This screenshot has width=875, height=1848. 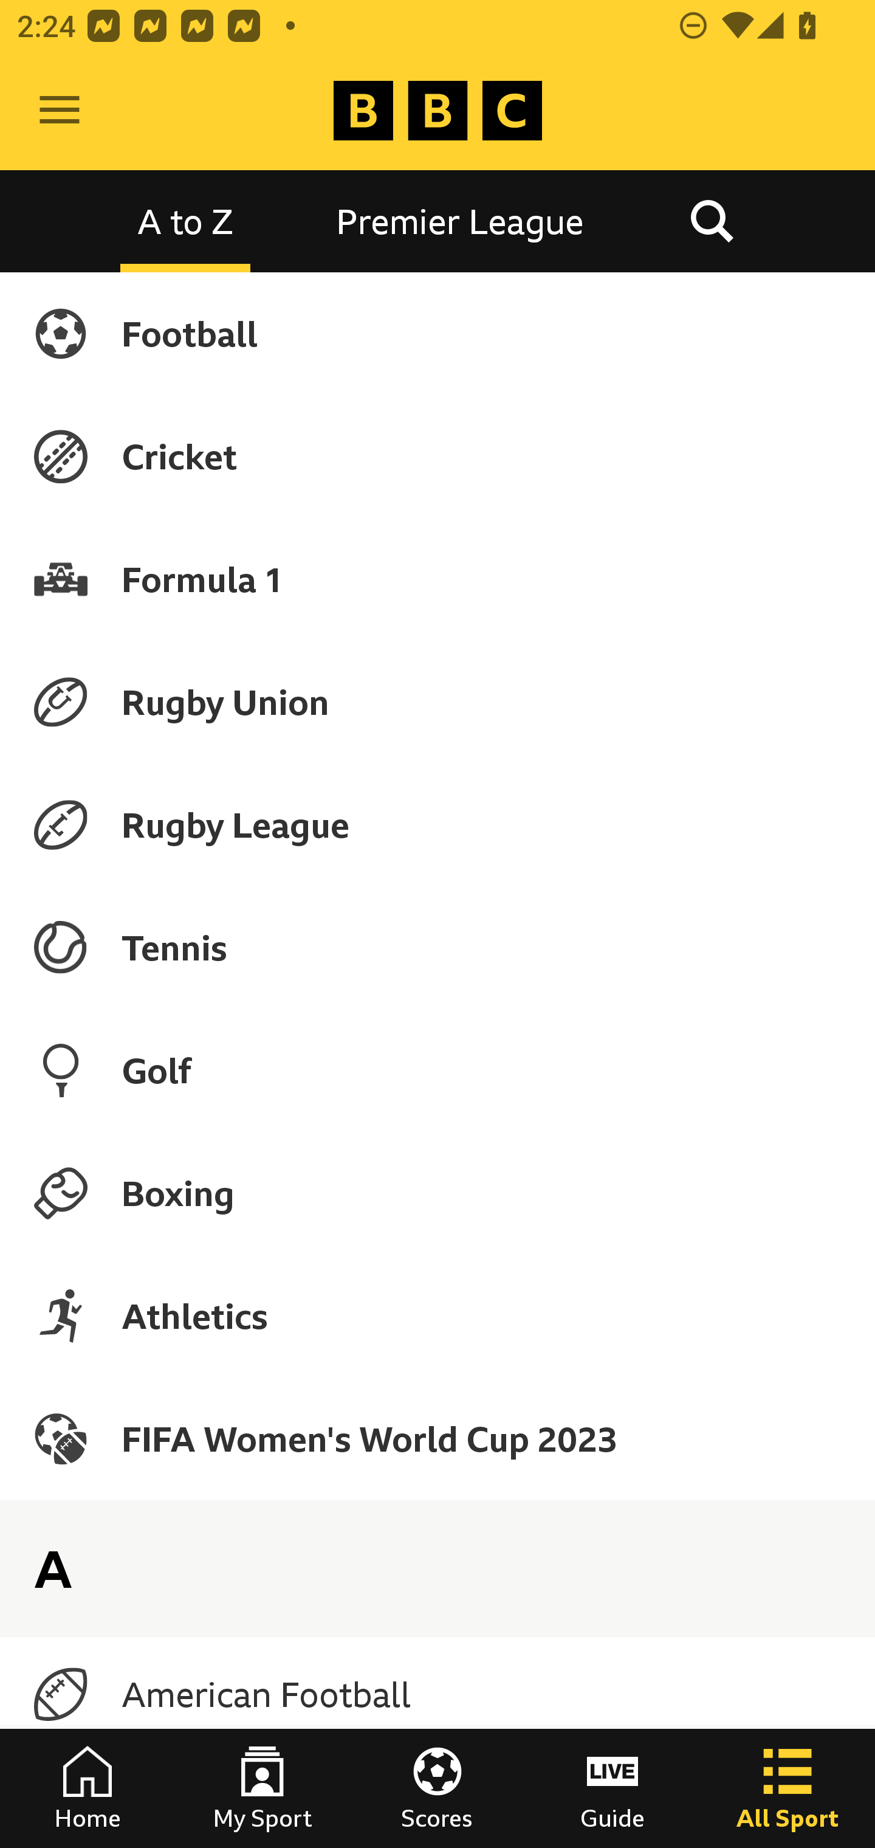 I want to click on Premier League, so click(x=460, y=220).